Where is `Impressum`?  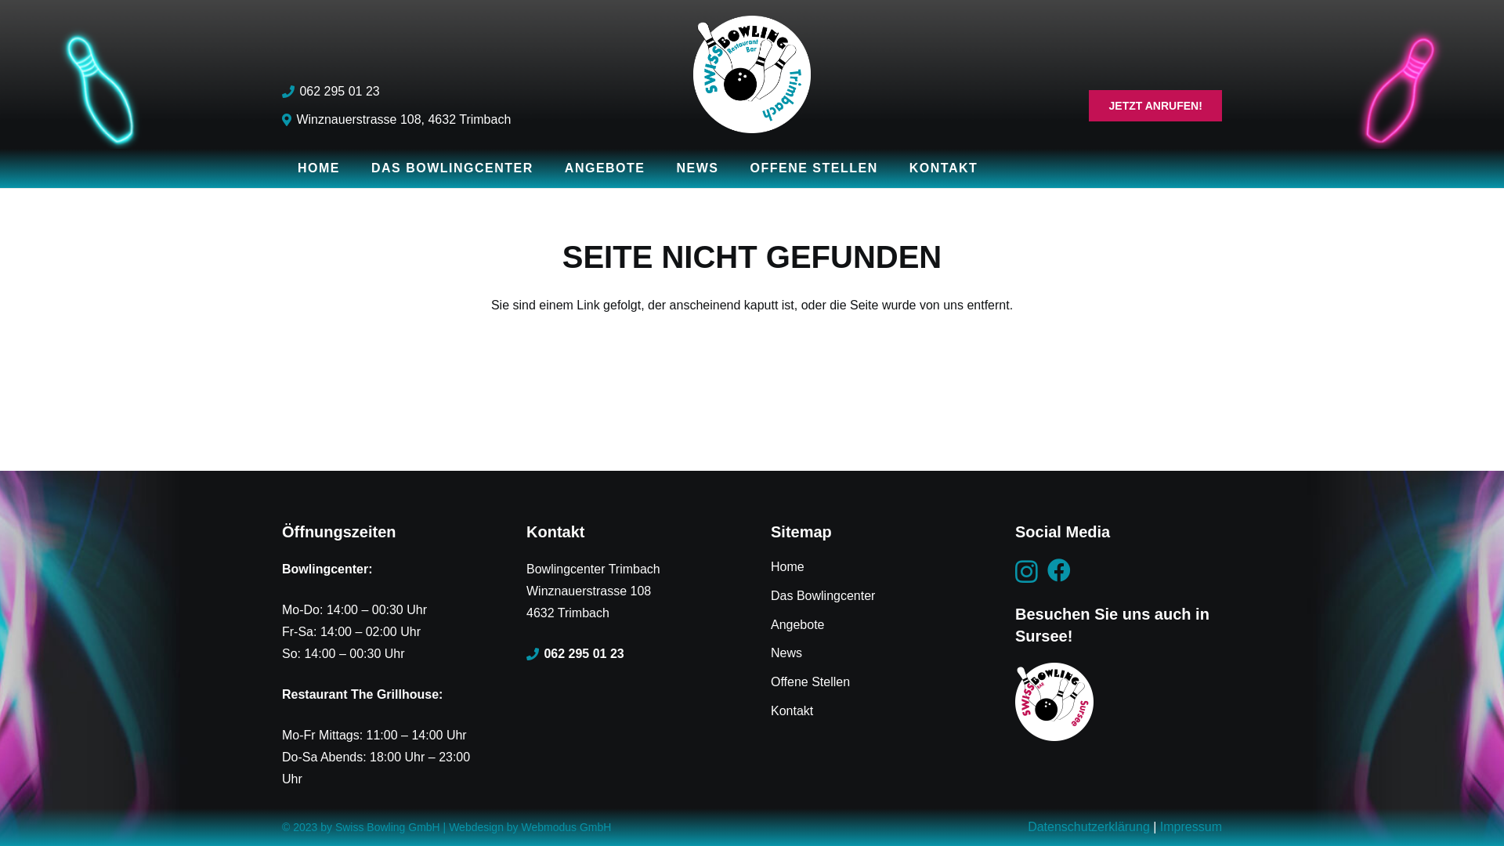
Impressum is located at coordinates (1191, 827).